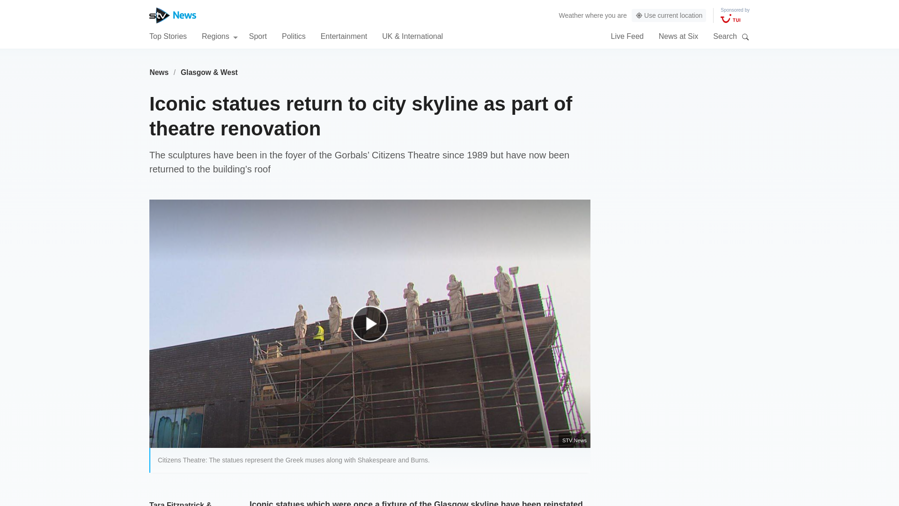  I want to click on Entertainment, so click(344, 36).